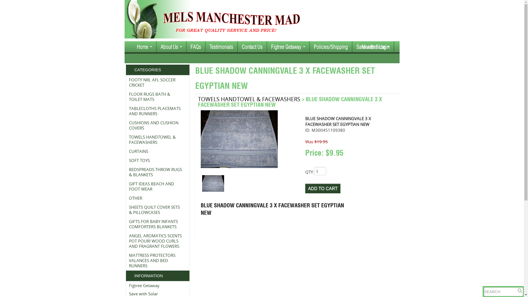 This screenshot has width=528, height=297. Describe the element at coordinates (156, 210) in the screenshot. I see `SHEETS QUILT COVER SETS & PILLOWCASES` at that location.